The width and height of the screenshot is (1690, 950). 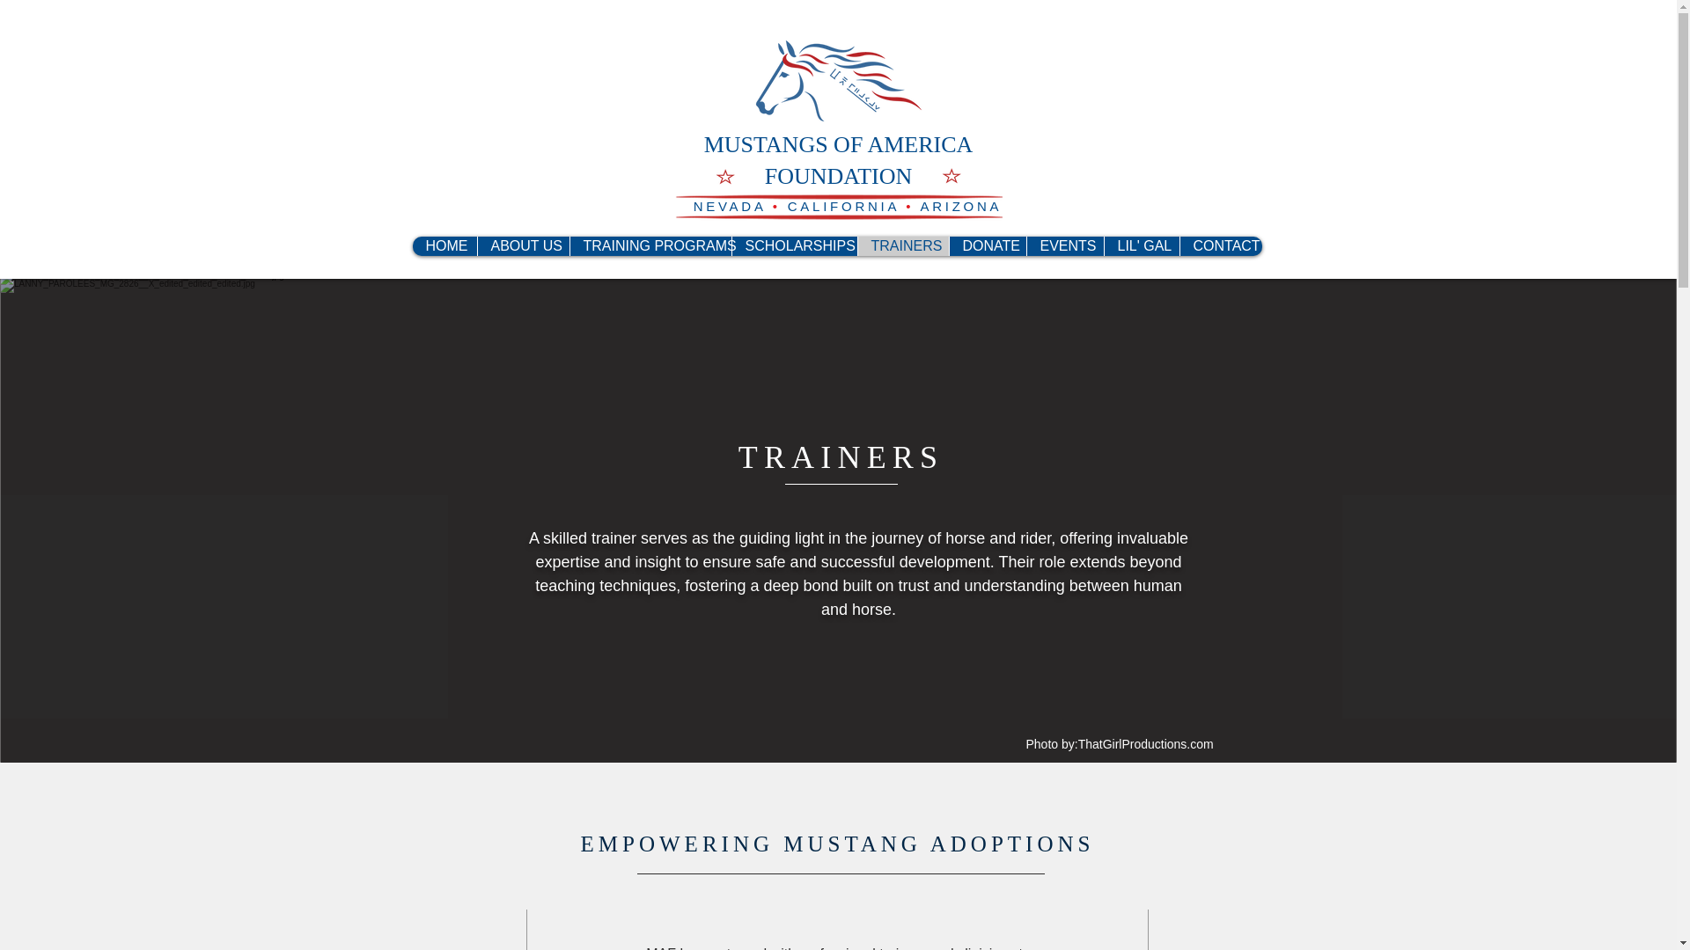 What do you see at coordinates (793, 245) in the screenshot?
I see `SCHOLARSHIPS` at bounding box center [793, 245].